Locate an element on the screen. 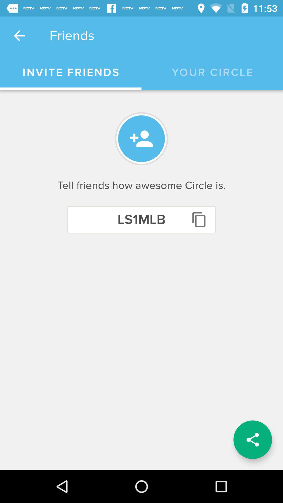 This screenshot has height=503, width=283. flip until the your circle icon is located at coordinates (212, 73).